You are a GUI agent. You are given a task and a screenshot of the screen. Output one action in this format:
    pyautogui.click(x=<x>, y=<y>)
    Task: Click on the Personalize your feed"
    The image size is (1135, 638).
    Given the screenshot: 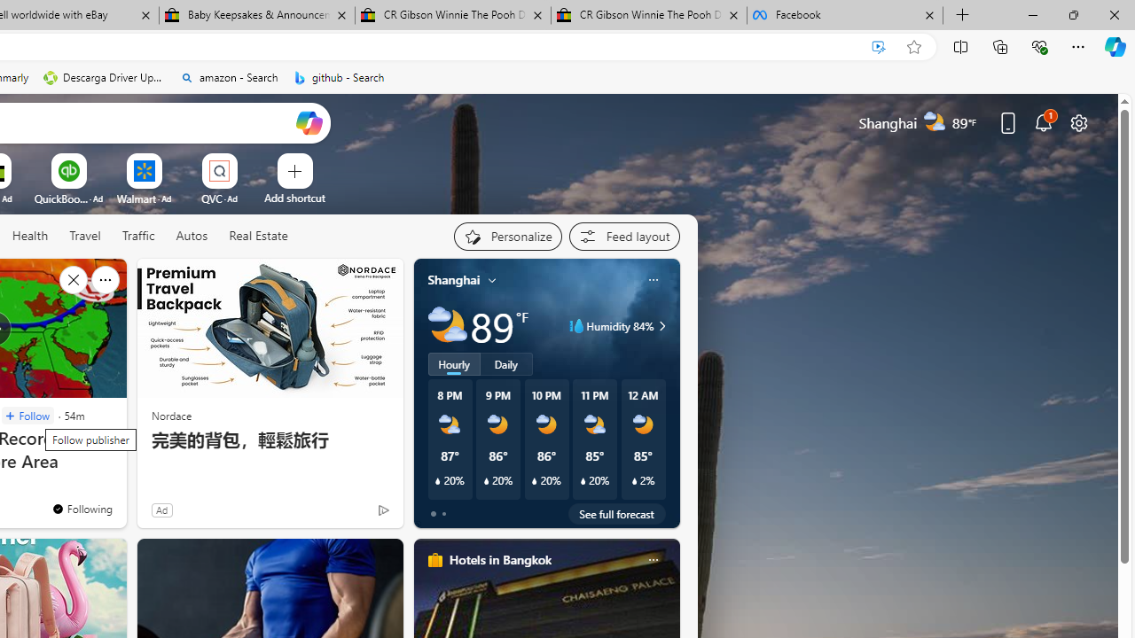 What is the action you would take?
    pyautogui.click(x=507, y=236)
    